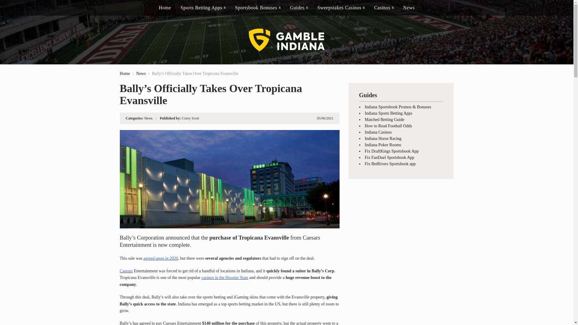  I want to click on Guides, so click(299, 8).